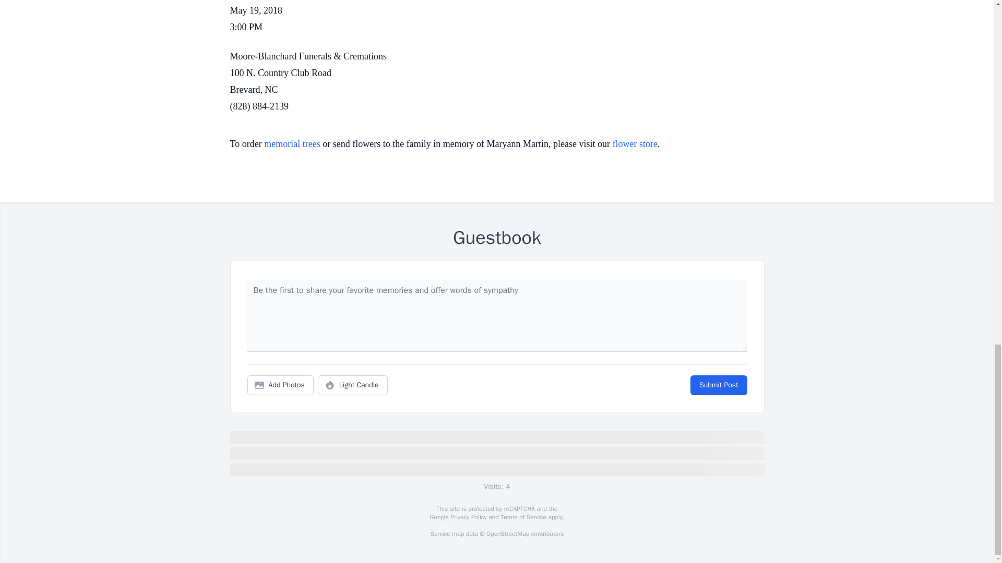  I want to click on Terms of Service, so click(523, 517).